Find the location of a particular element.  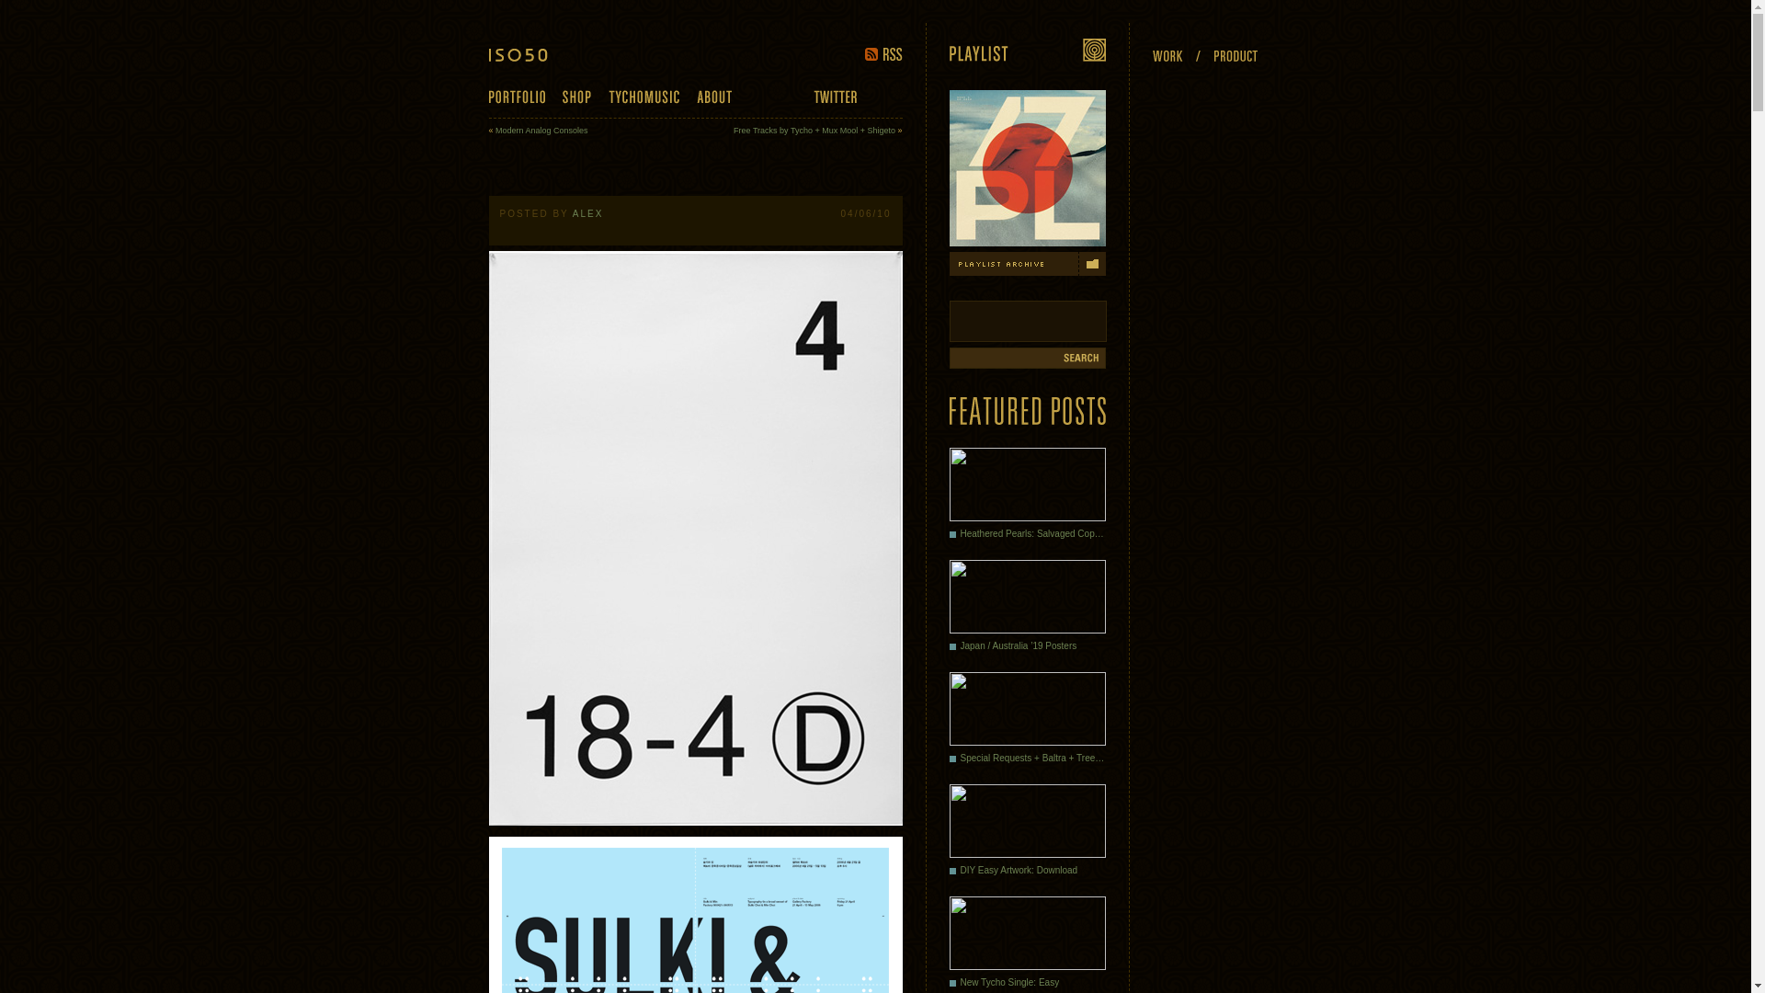

RSS is located at coordinates (882, 53).